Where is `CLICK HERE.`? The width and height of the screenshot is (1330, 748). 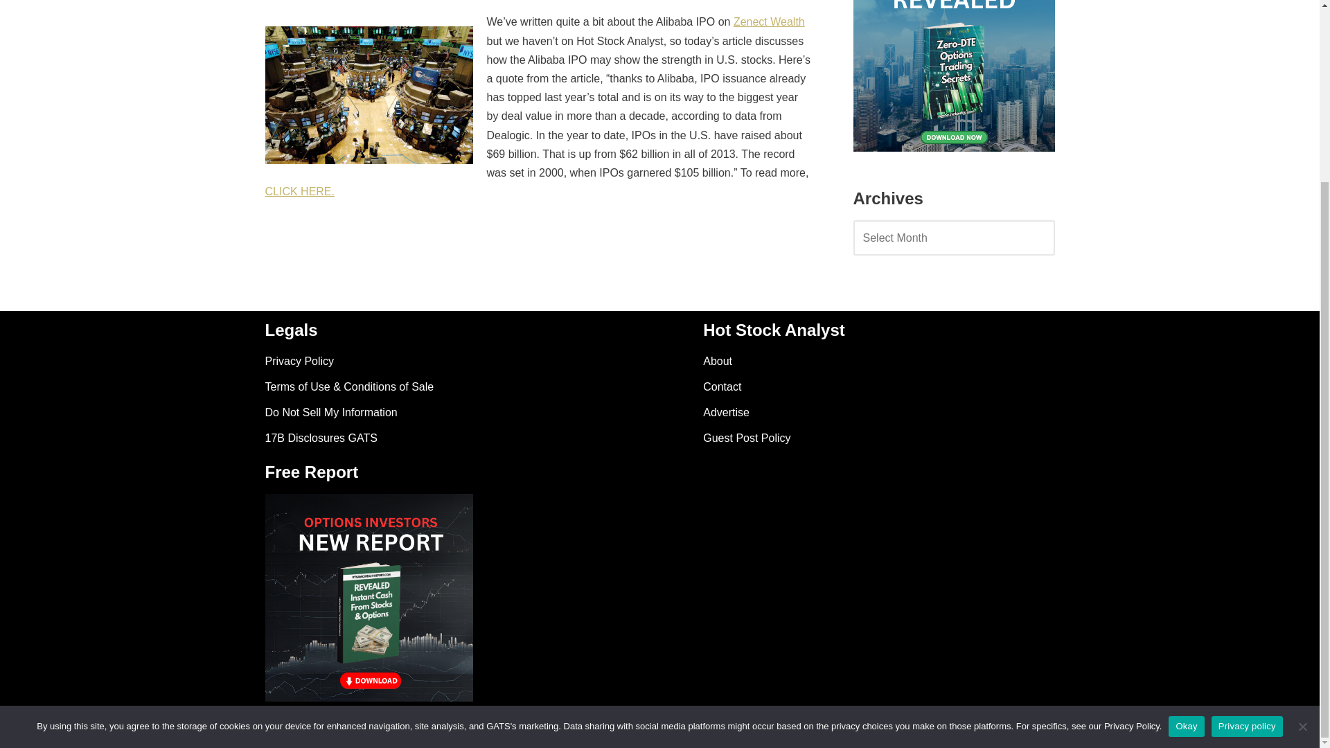
CLICK HERE. is located at coordinates (299, 191).